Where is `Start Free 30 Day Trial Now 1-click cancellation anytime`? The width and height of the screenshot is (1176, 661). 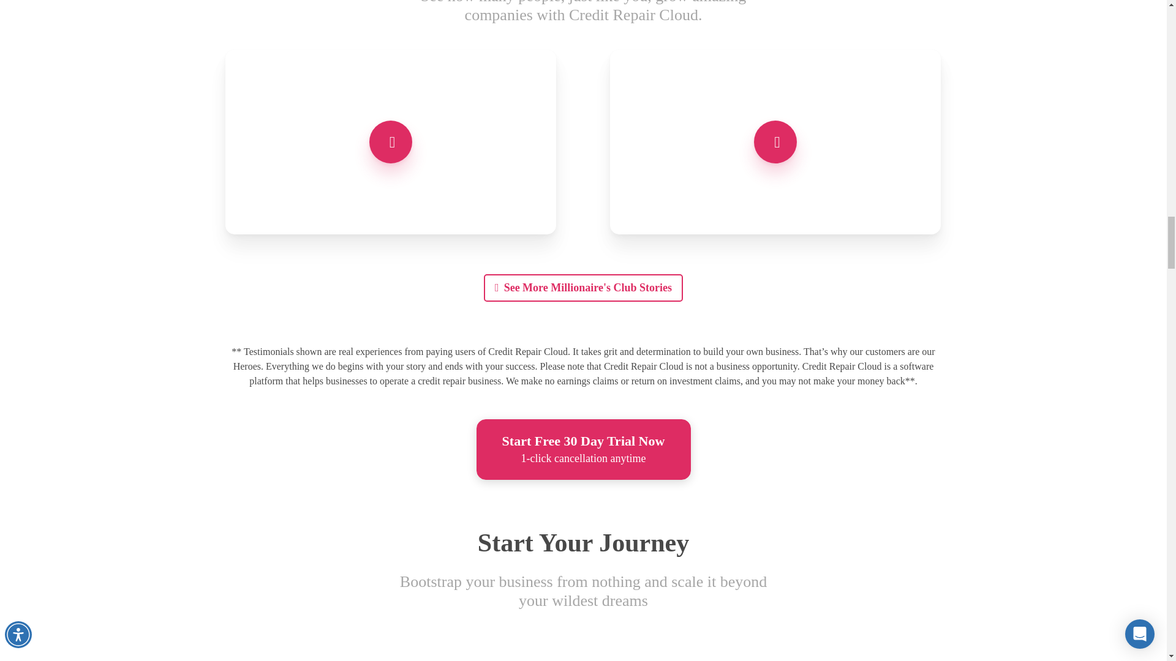
Start Free 30 Day Trial Now 1-click cancellation anytime is located at coordinates (583, 449).